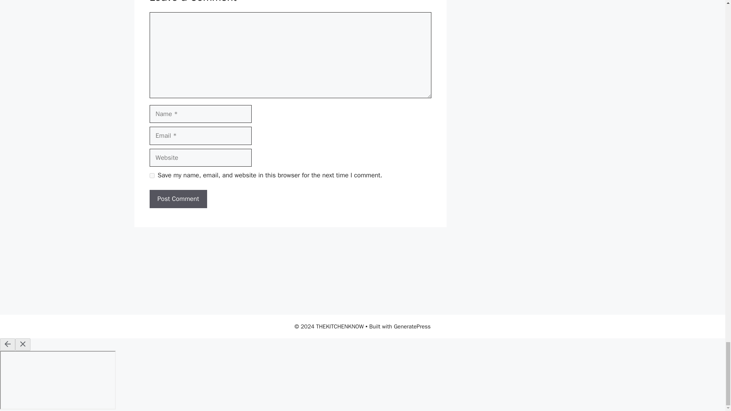 The image size is (731, 411). What do you see at coordinates (152, 175) in the screenshot?
I see `yes` at bounding box center [152, 175].